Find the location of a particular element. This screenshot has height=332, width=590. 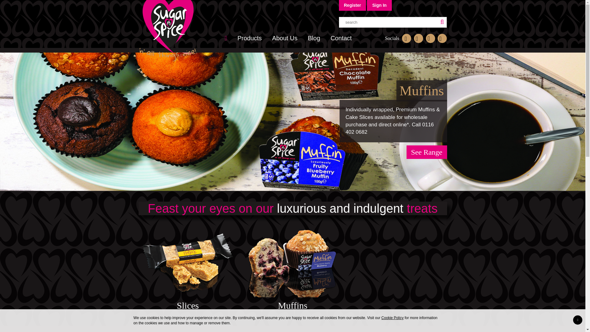

like on facebook is located at coordinates (406, 38).